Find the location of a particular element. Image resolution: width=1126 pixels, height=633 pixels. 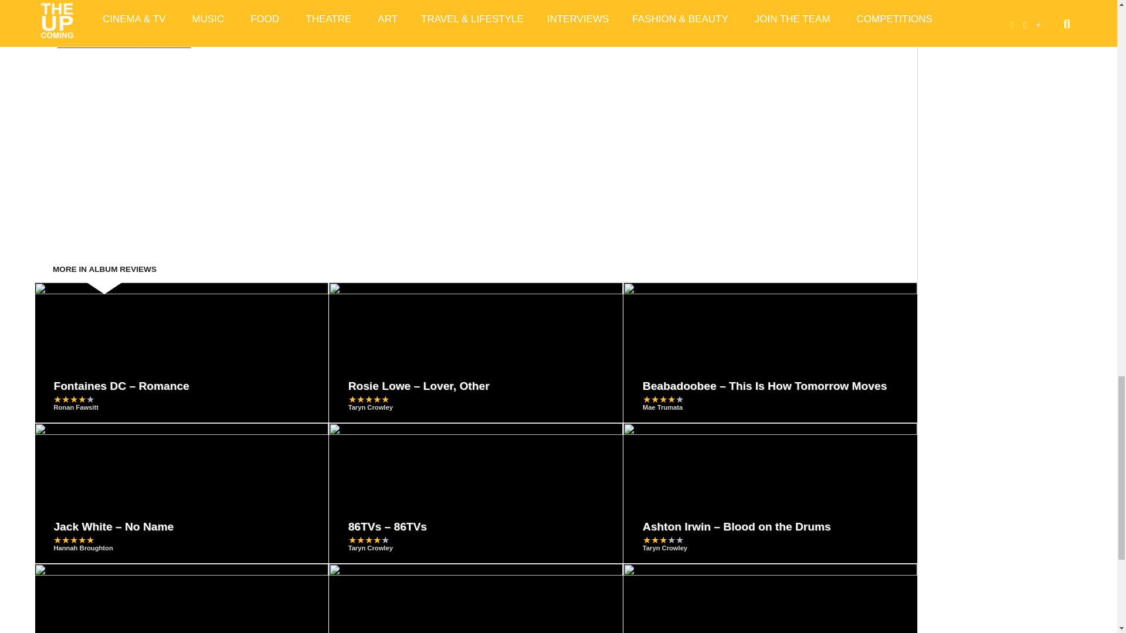

5 out of 5 stars is located at coordinates (368, 399).